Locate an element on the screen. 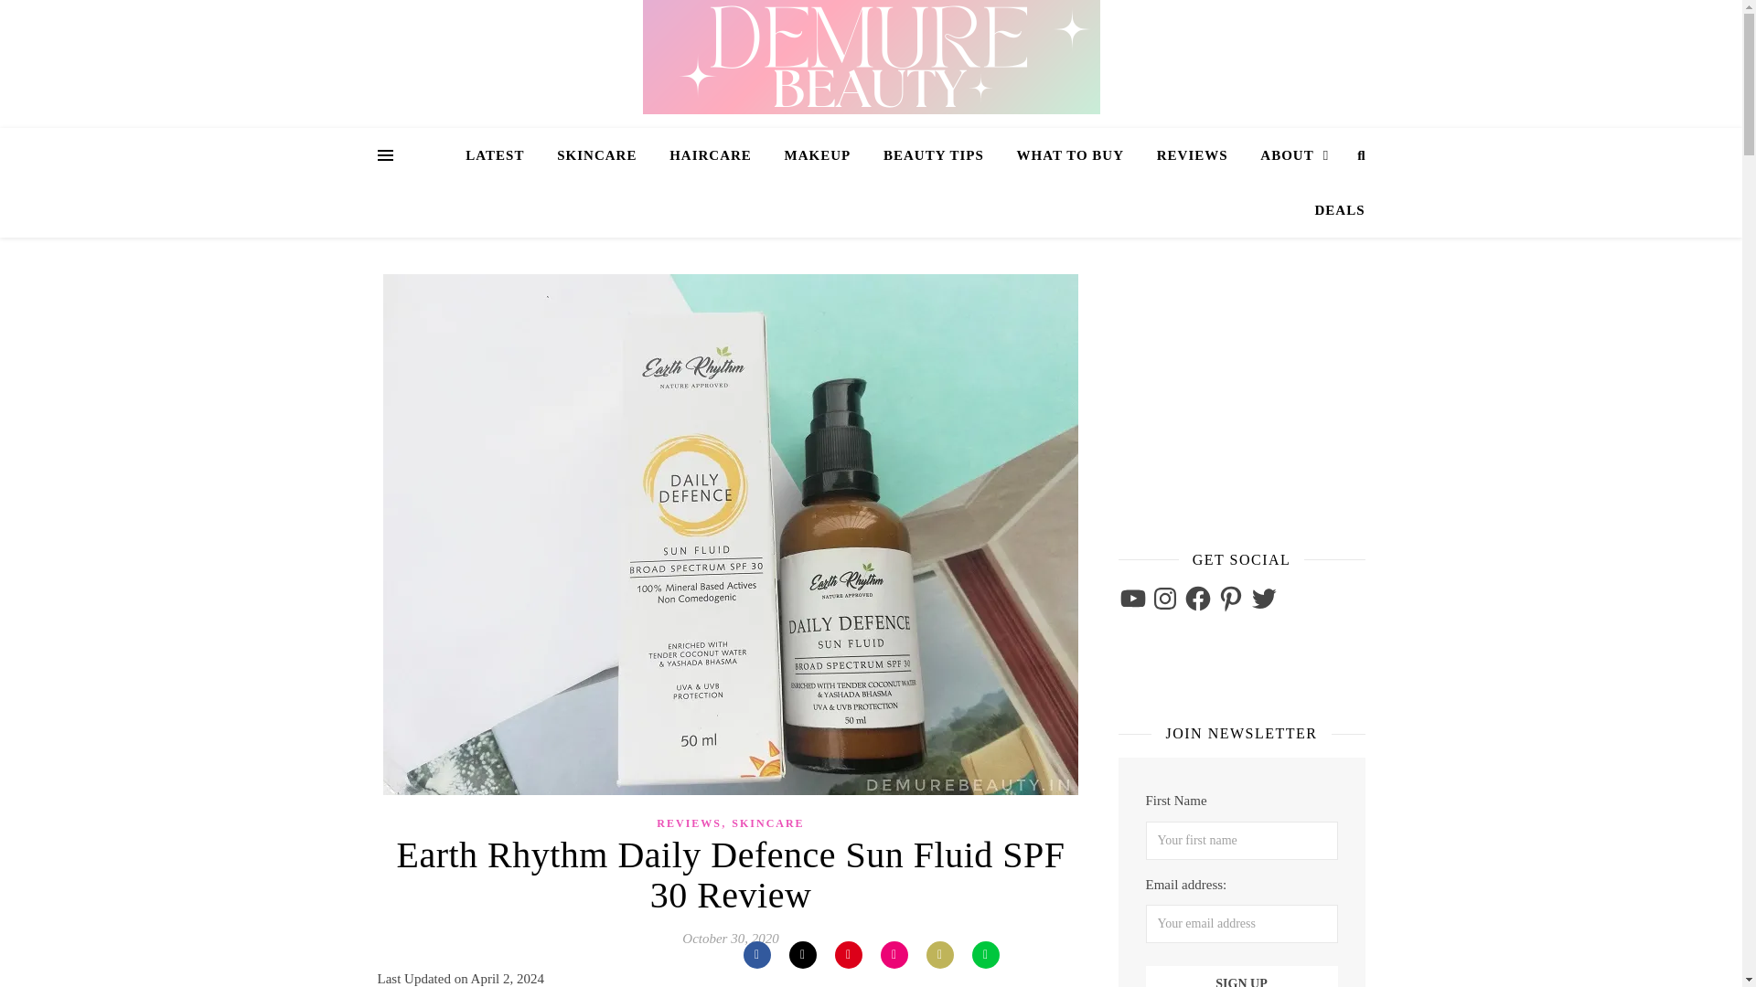 This screenshot has width=1756, height=987. ABOUT is located at coordinates (1293, 155).